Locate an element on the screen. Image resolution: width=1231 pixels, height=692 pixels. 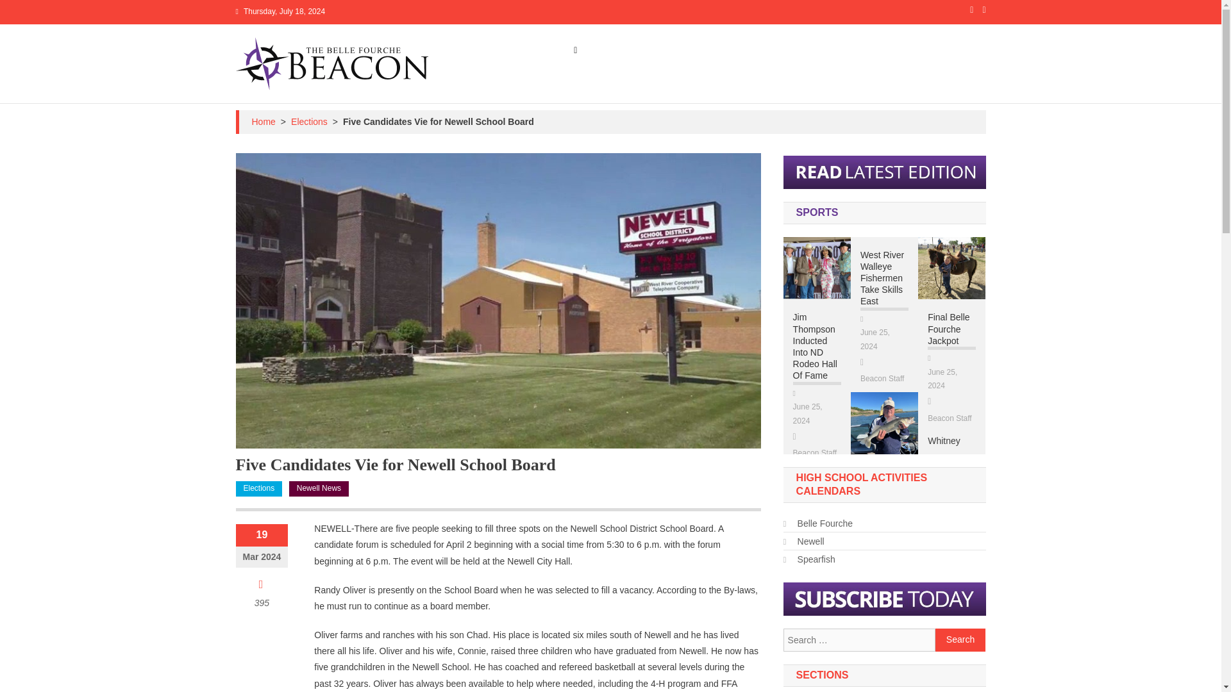
Print Editions is located at coordinates (948, 50).